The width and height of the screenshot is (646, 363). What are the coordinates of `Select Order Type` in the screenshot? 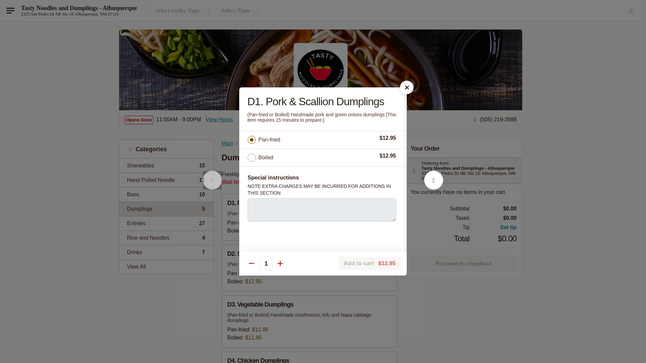 It's located at (166, 194).